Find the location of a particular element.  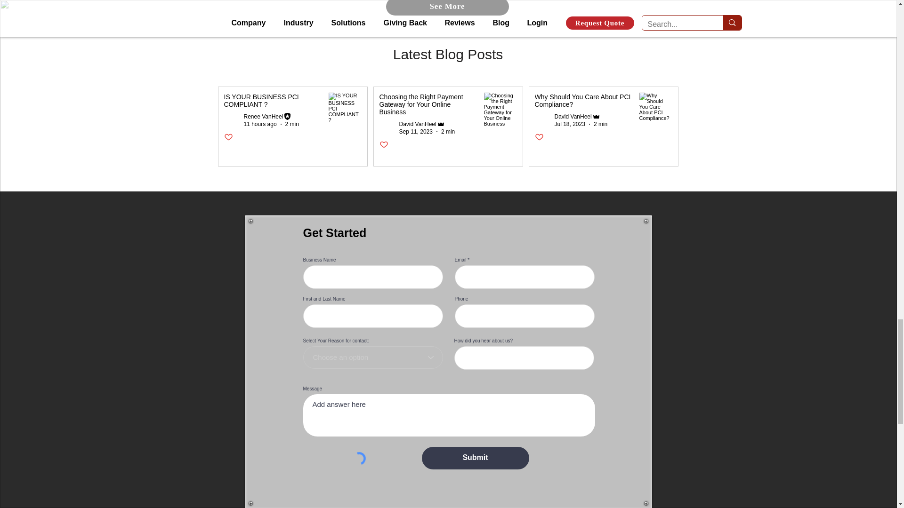

2 min is located at coordinates (601, 124).